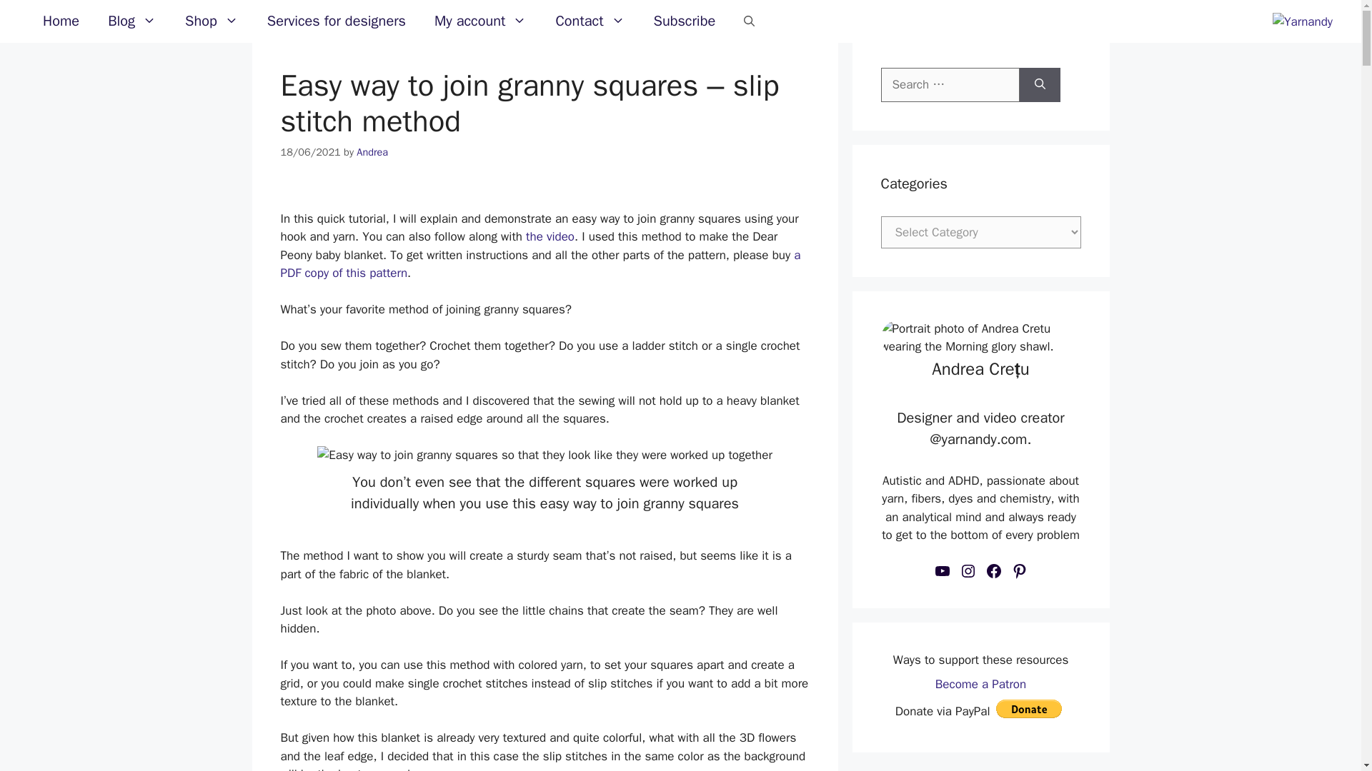 The width and height of the screenshot is (1372, 771). I want to click on Home, so click(61, 21).